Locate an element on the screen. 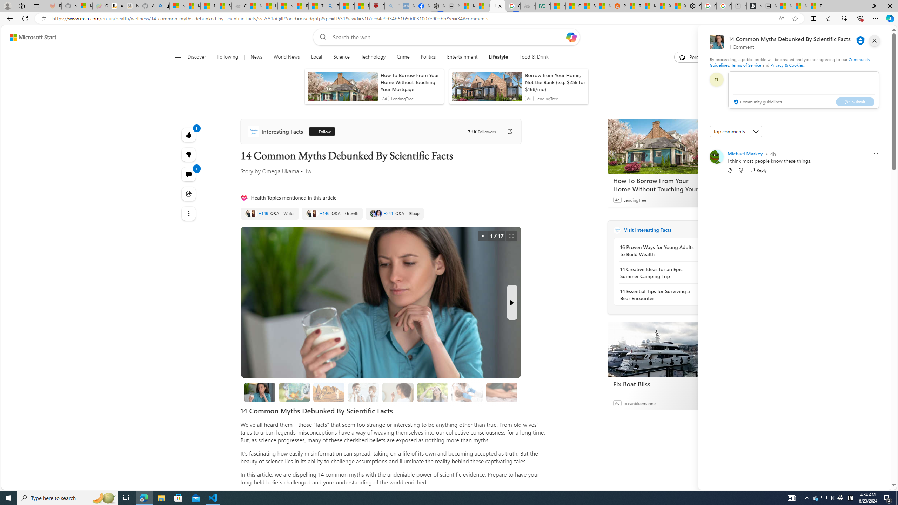  Food & Drink is located at coordinates (531, 57).